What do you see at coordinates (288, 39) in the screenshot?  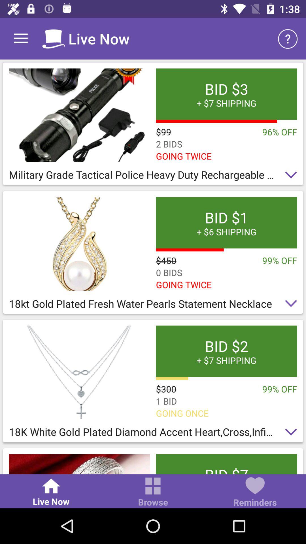 I see `open item above the bid 3 7 item` at bounding box center [288, 39].